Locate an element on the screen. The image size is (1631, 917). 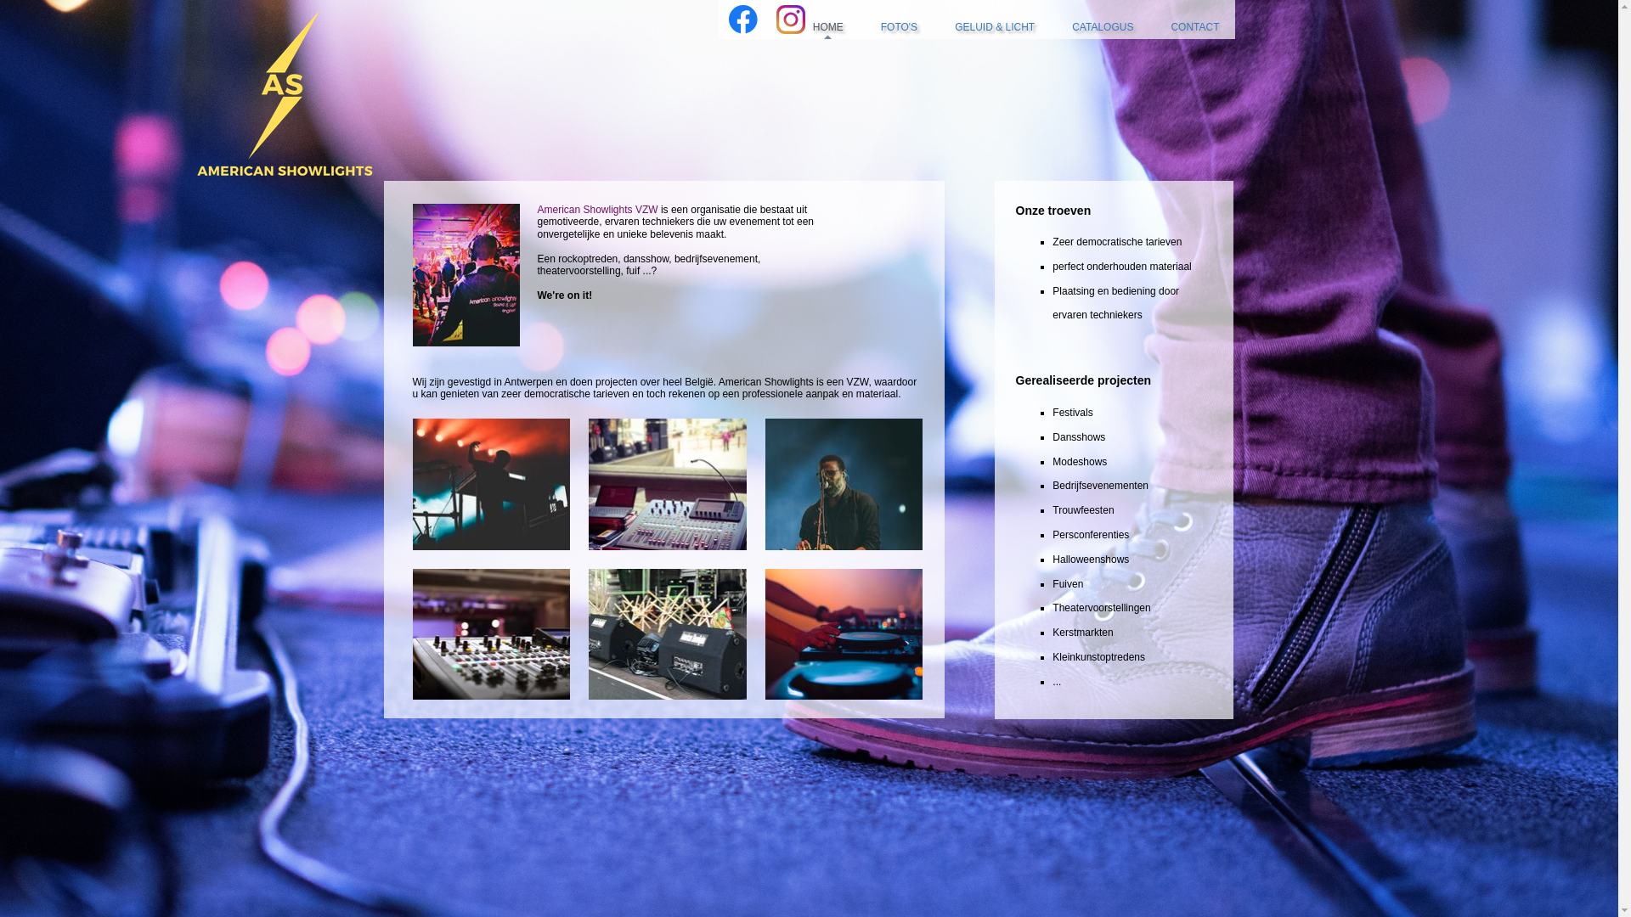
HOME is located at coordinates (828, 31).